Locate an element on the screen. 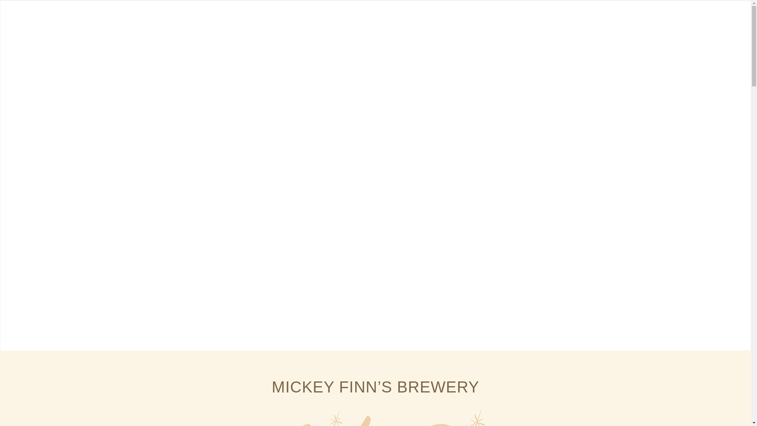 Image resolution: width=757 pixels, height=426 pixels. Testimonials is located at coordinates (556, 23).